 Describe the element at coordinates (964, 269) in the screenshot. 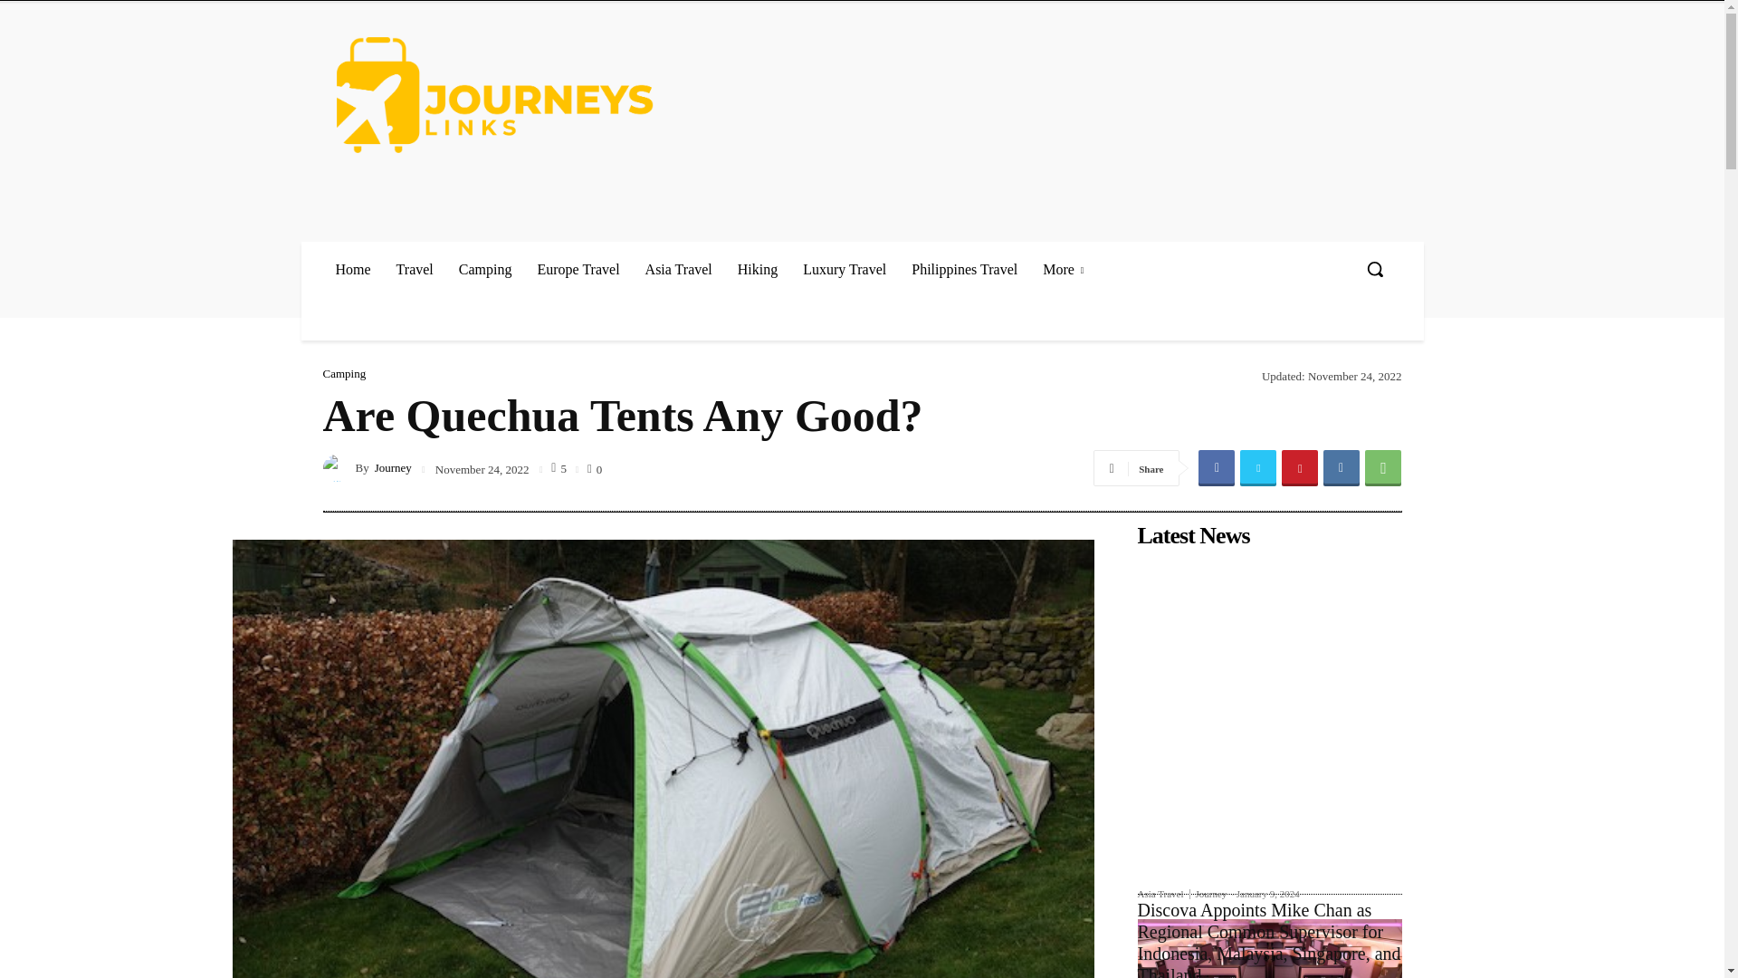

I see `Philippines Travel` at that location.